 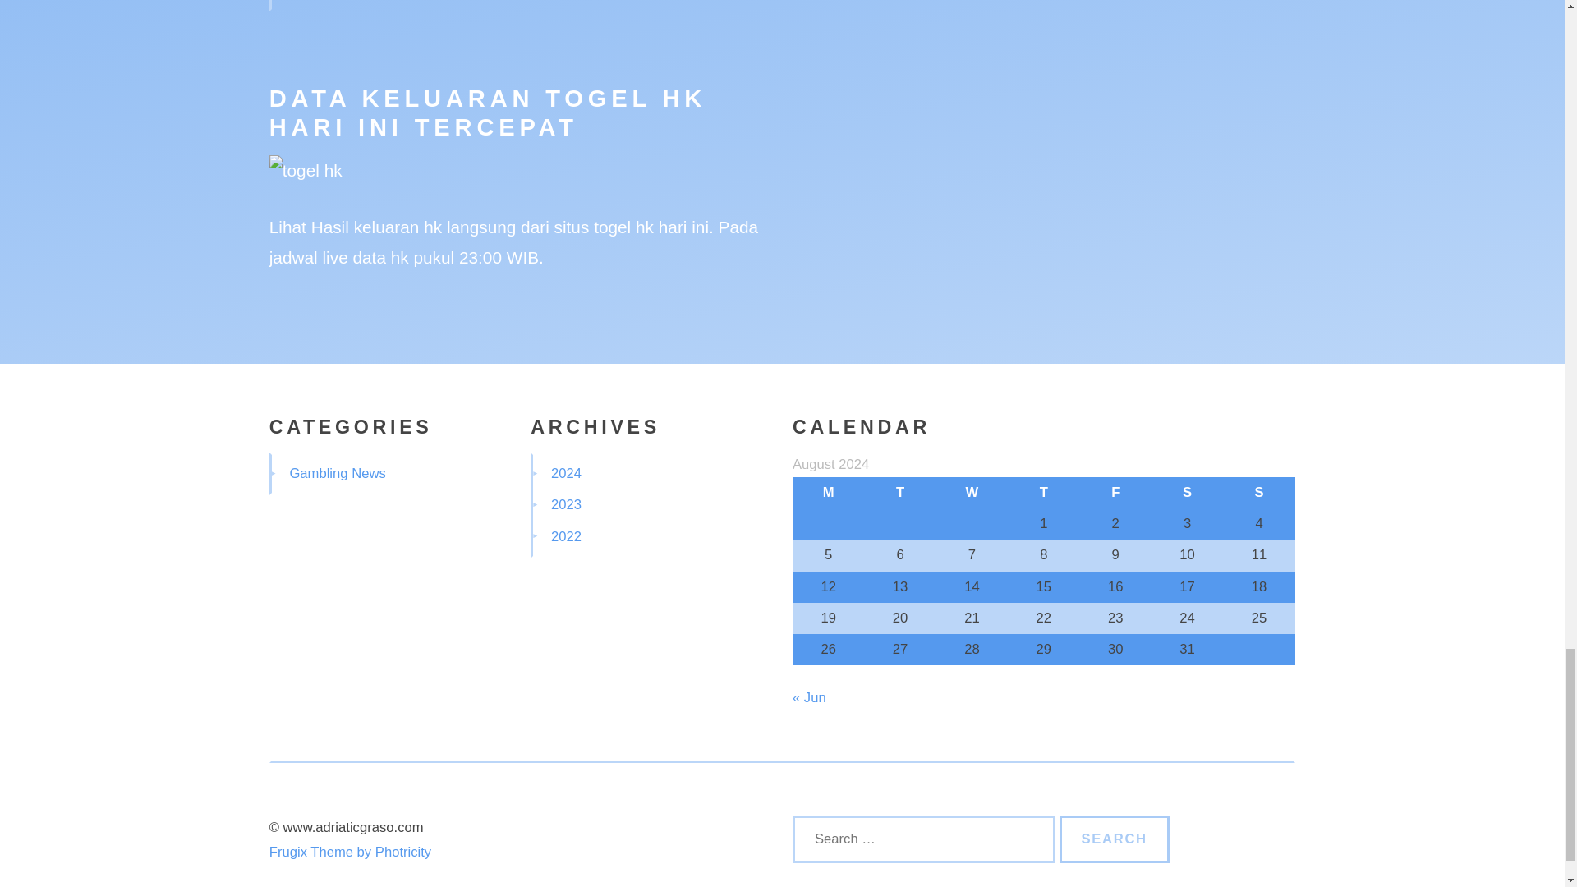 I want to click on Friday, so click(x=1115, y=493).